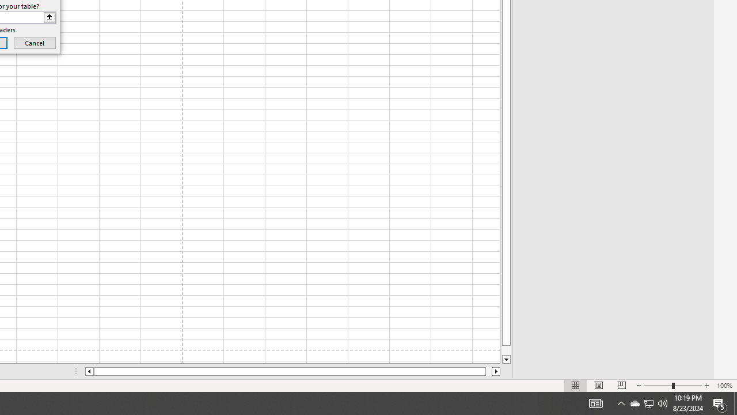 This screenshot has width=737, height=415. Describe the element at coordinates (496, 371) in the screenshot. I see `Column right` at that location.